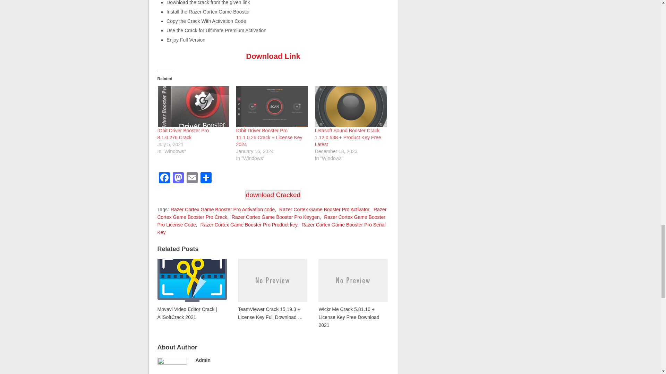  What do you see at coordinates (164, 178) in the screenshot?
I see `Facebook` at bounding box center [164, 178].